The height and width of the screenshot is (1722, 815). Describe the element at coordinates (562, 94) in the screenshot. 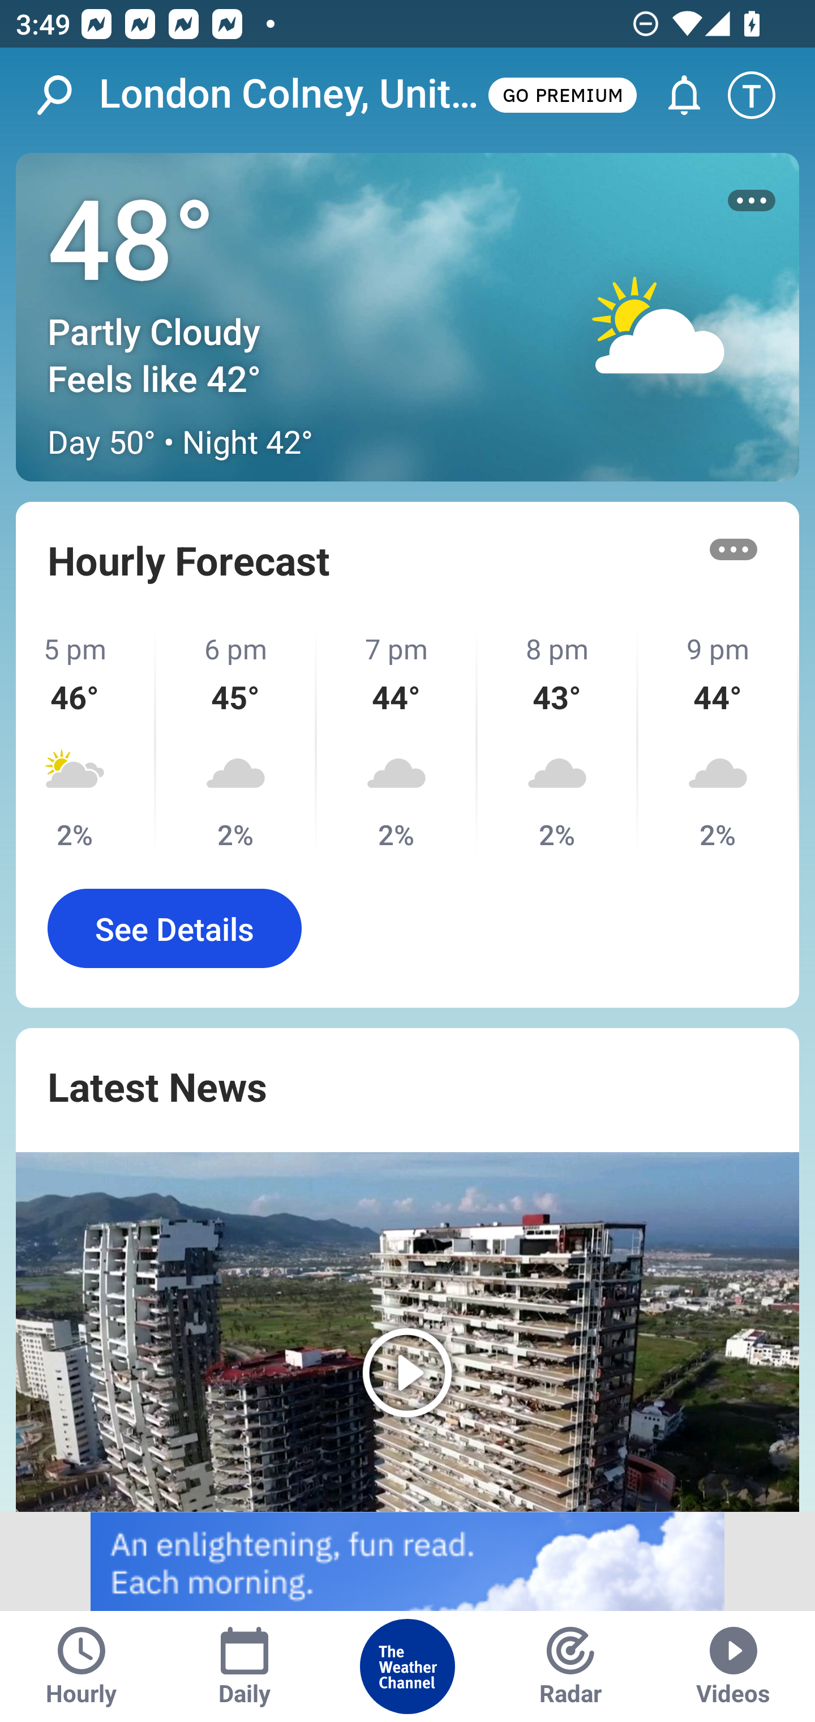

I see `GO PREMIUM` at that location.